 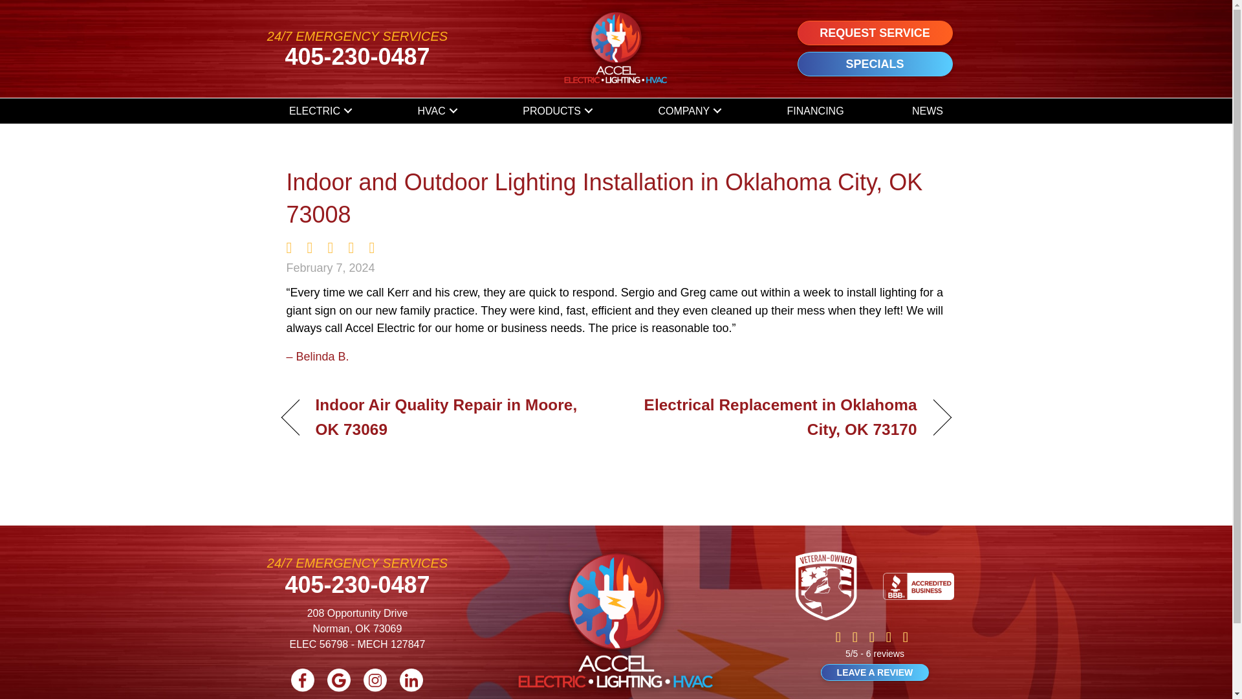 What do you see at coordinates (436, 111) in the screenshot?
I see `HVAC` at bounding box center [436, 111].